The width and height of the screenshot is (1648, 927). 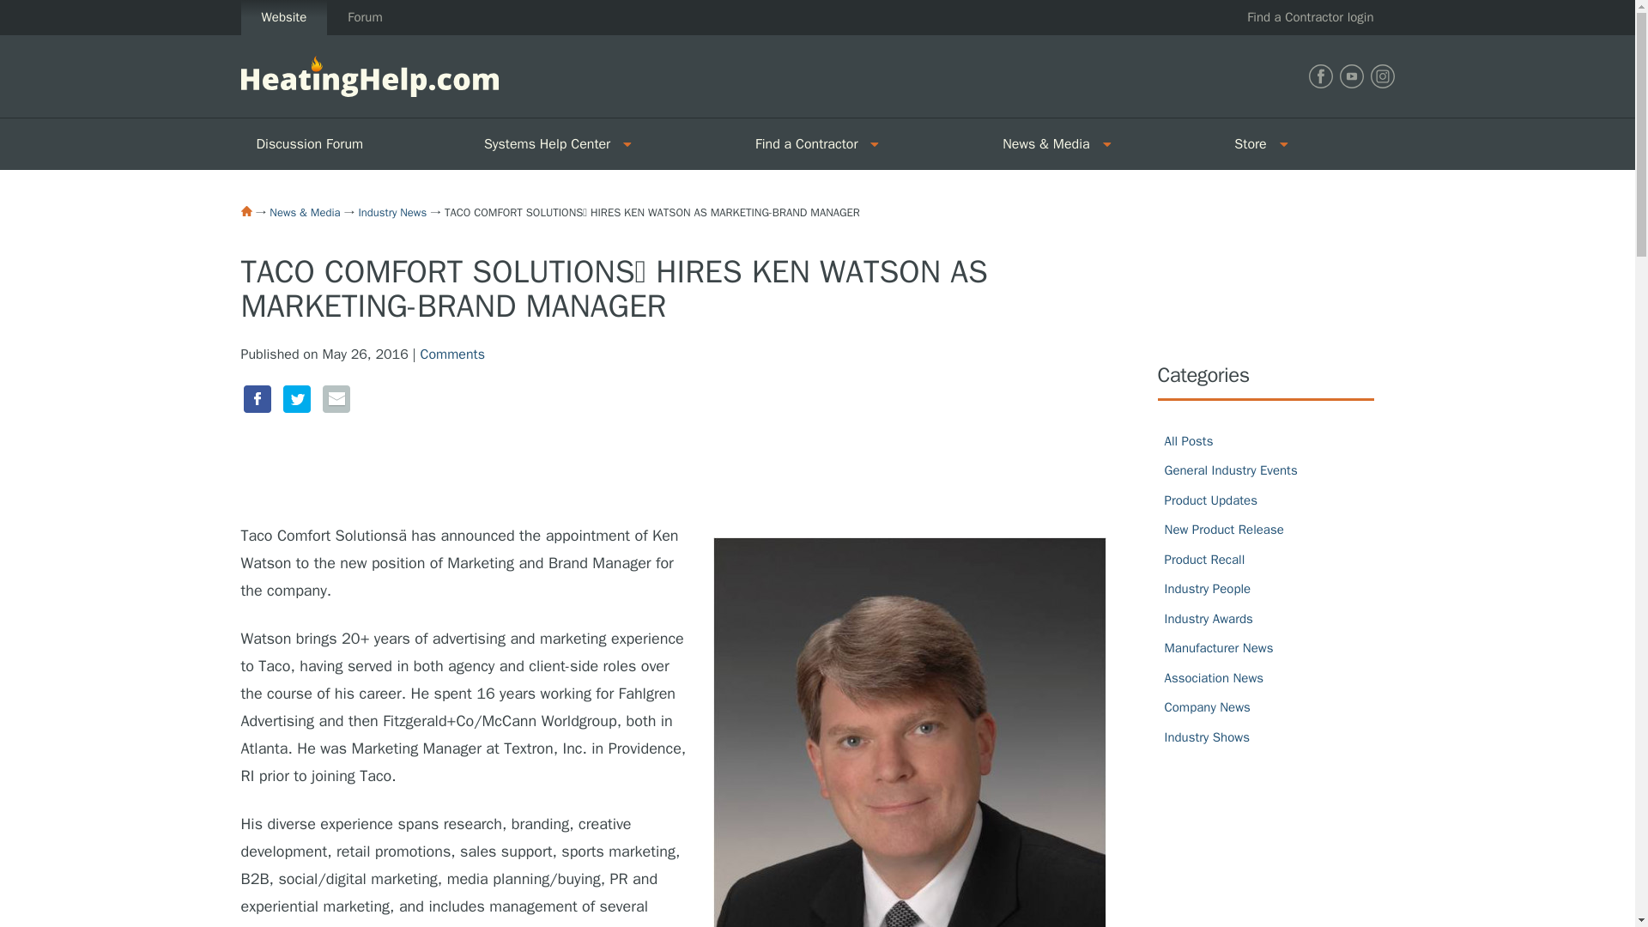 I want to click on Find Heating Help on Youtube, so click(x=1350, y=76).